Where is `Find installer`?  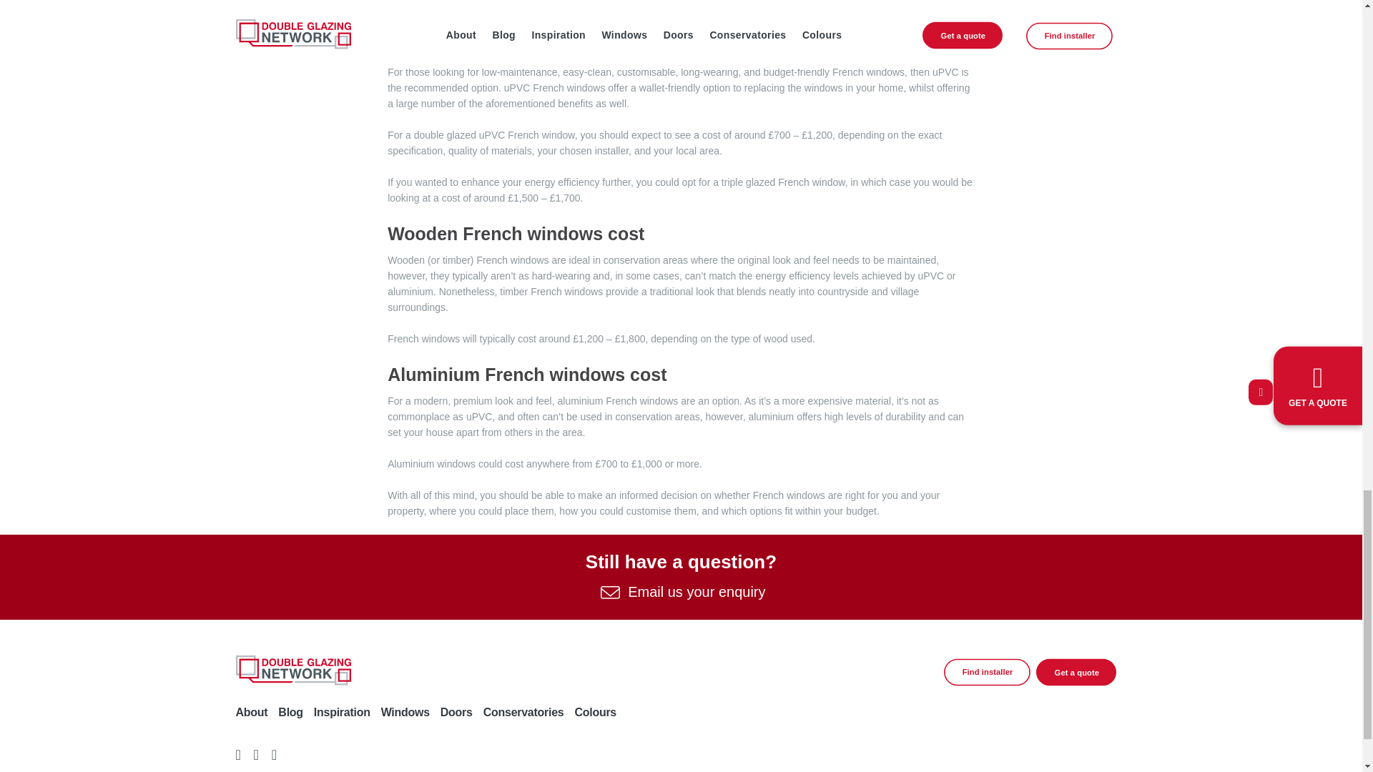 Find installer is located at coordinates (998, 675).